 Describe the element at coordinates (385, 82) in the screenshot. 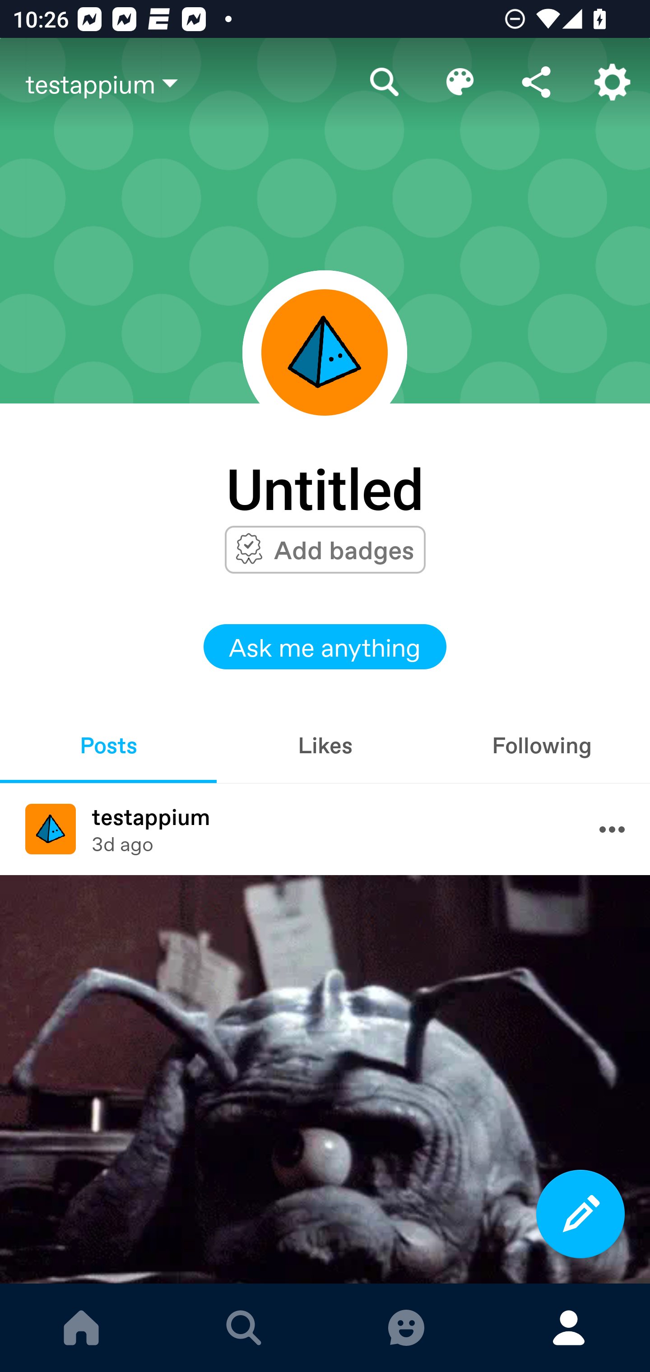

I see `Search blog` at that location.